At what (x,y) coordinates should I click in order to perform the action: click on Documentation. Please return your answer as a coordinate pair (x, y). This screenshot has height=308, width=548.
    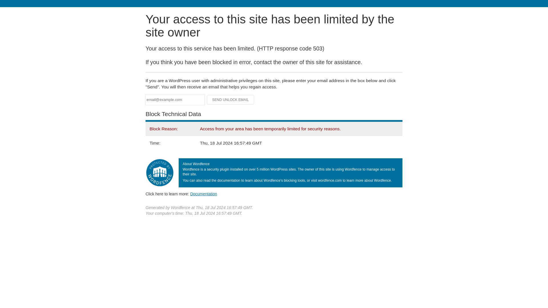
    Looking at the image, I should click on (204, 194).